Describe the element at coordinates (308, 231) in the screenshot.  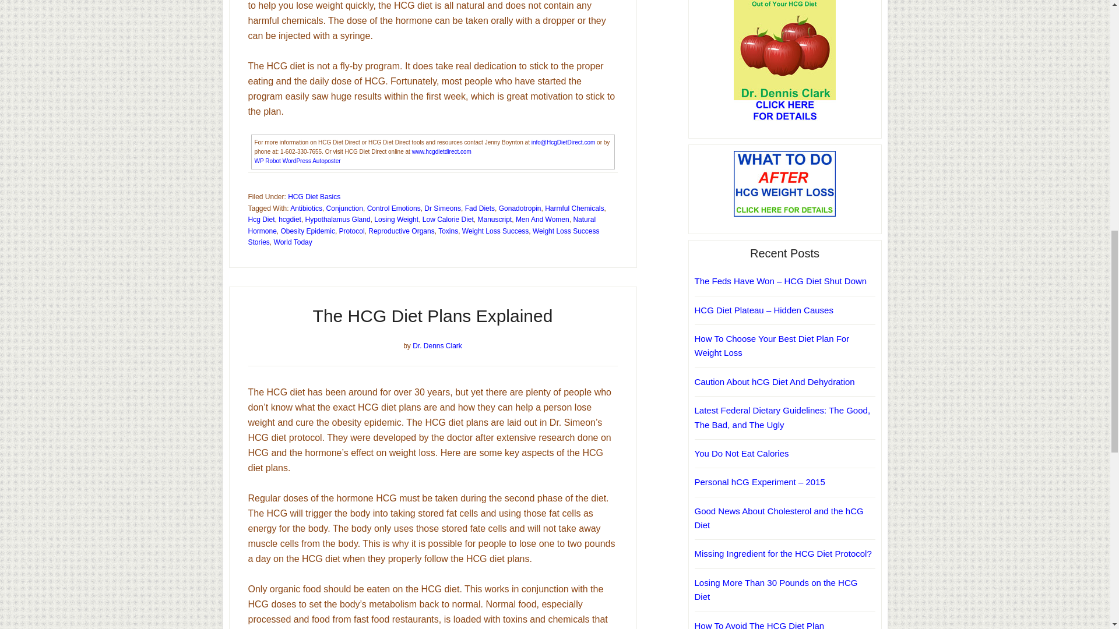
I see `Obesity Epidemic` at that location.